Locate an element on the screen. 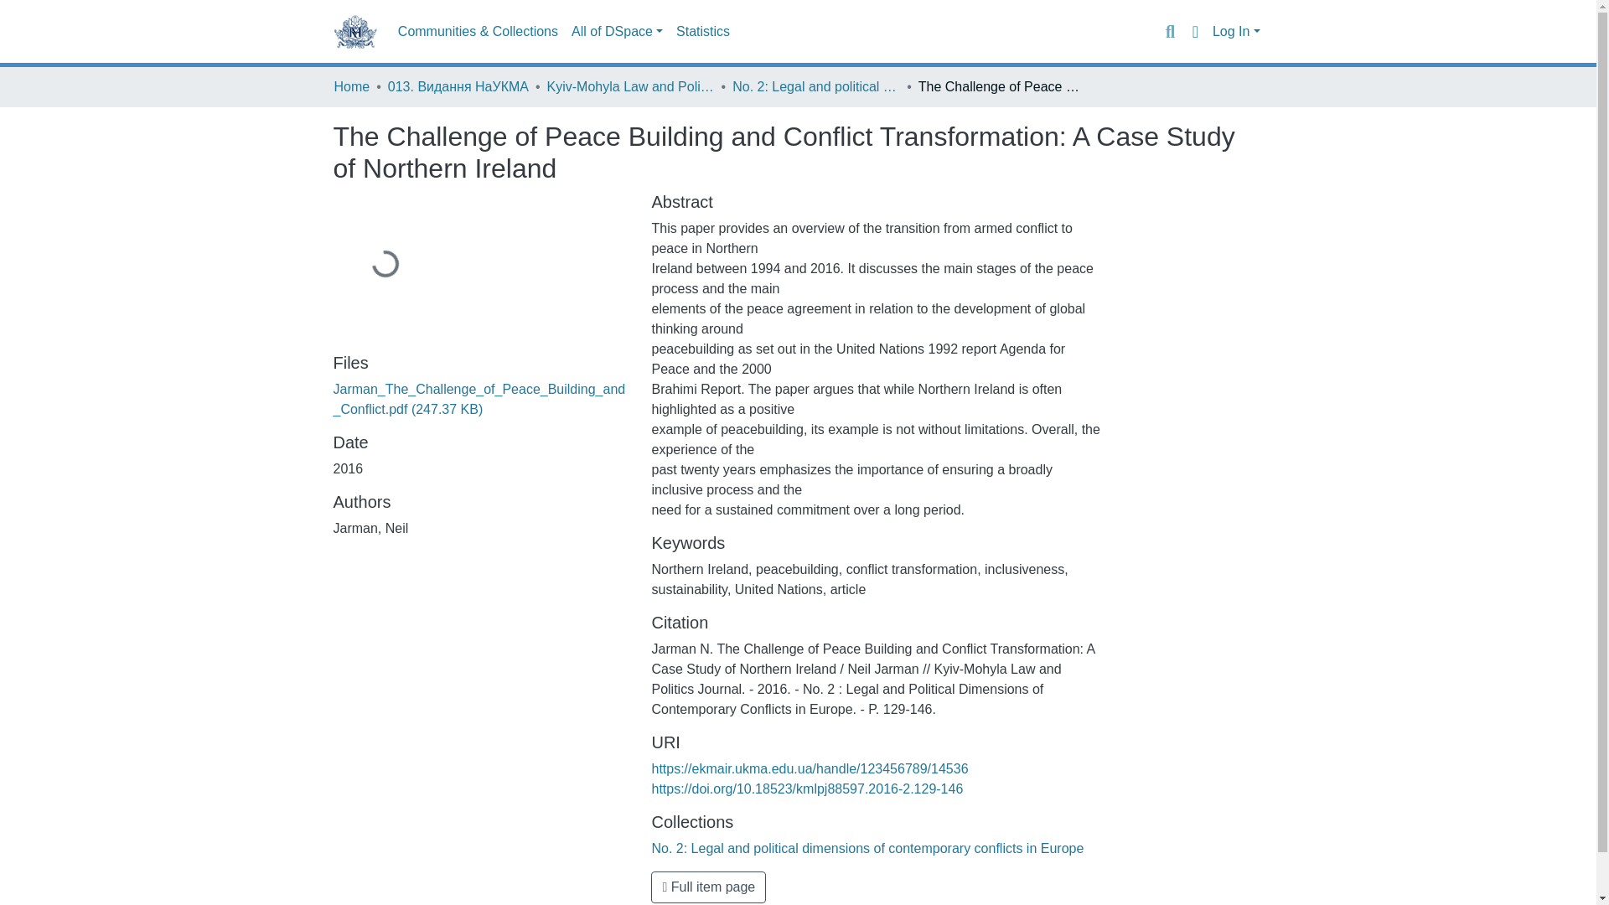 The width and height of the screenshot is (1609, 905). Full item page is located at coordinates (708, 887).